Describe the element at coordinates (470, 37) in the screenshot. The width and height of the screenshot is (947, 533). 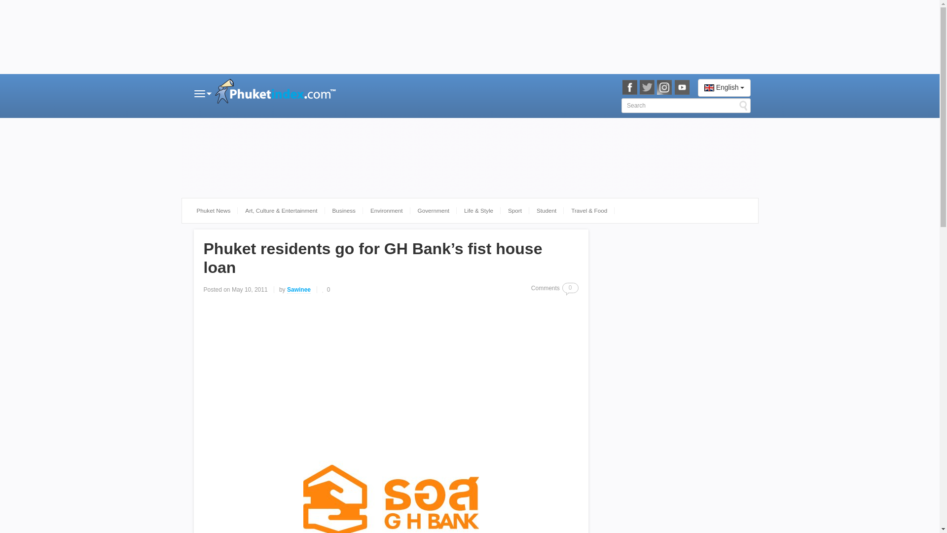
I see `3rd party ad content` at that location.